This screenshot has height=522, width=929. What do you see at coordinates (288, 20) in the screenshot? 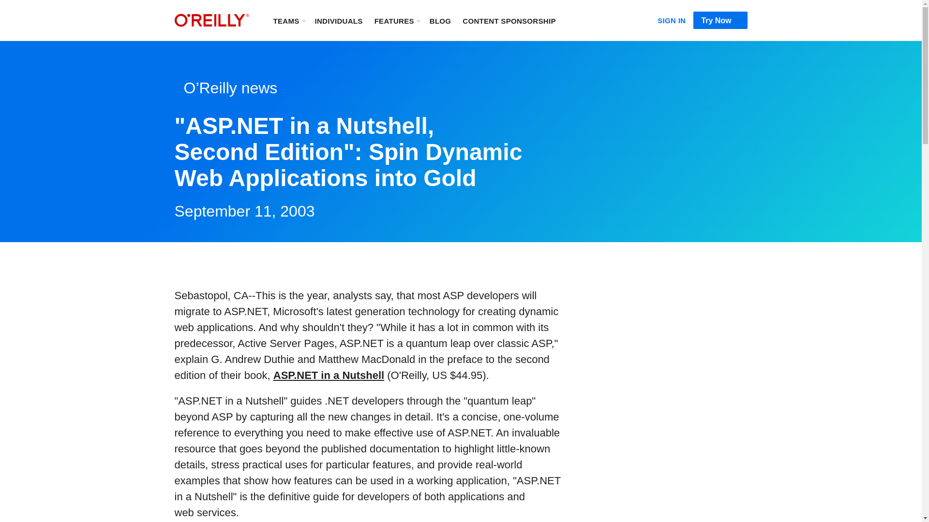
I see `TEAMS` at bounding box center [288, 20].